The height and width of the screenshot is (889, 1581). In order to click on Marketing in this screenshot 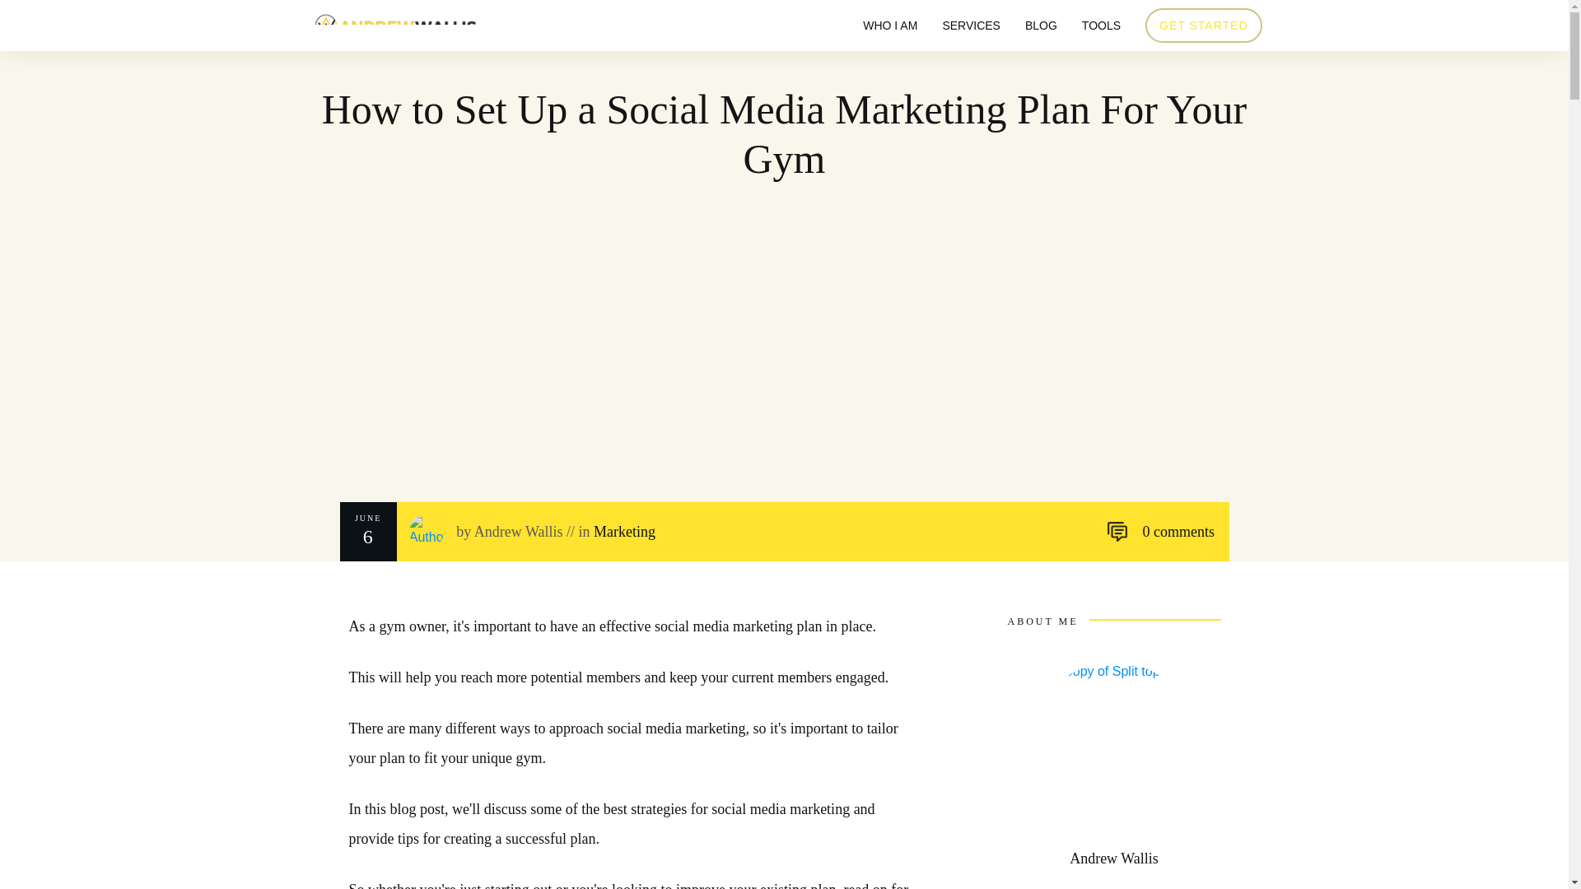, I will do `click(624, 532)`.